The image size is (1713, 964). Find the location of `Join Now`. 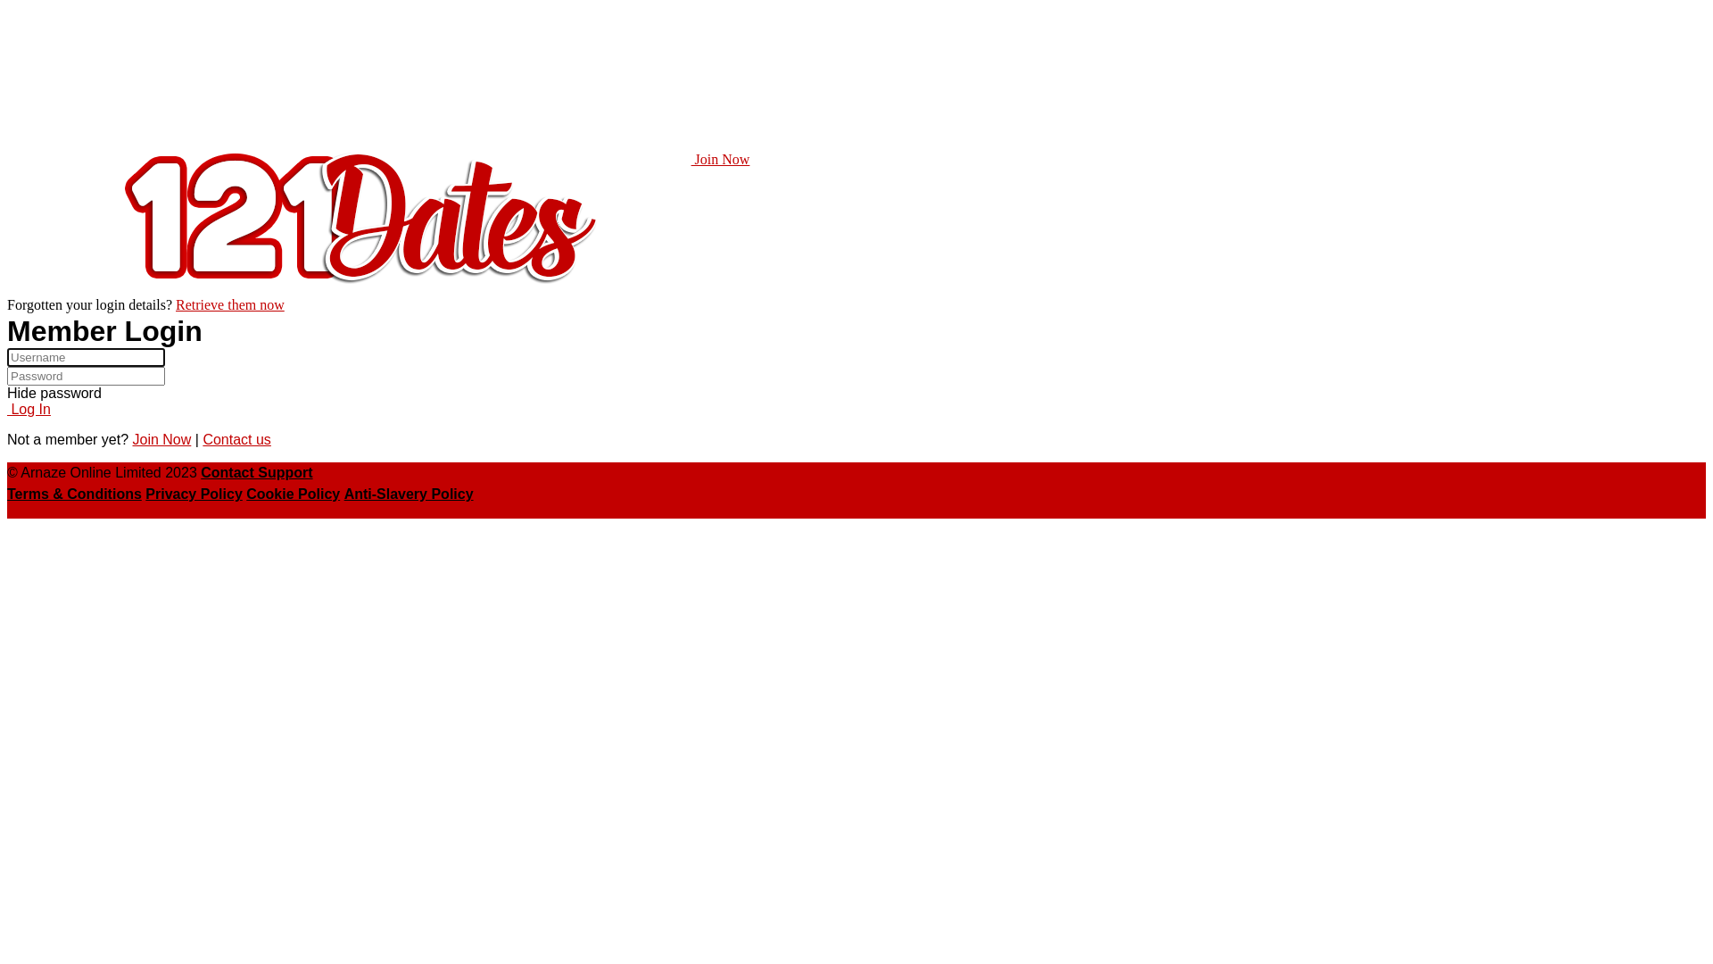

Join Now is located at coordinates (161, 439).